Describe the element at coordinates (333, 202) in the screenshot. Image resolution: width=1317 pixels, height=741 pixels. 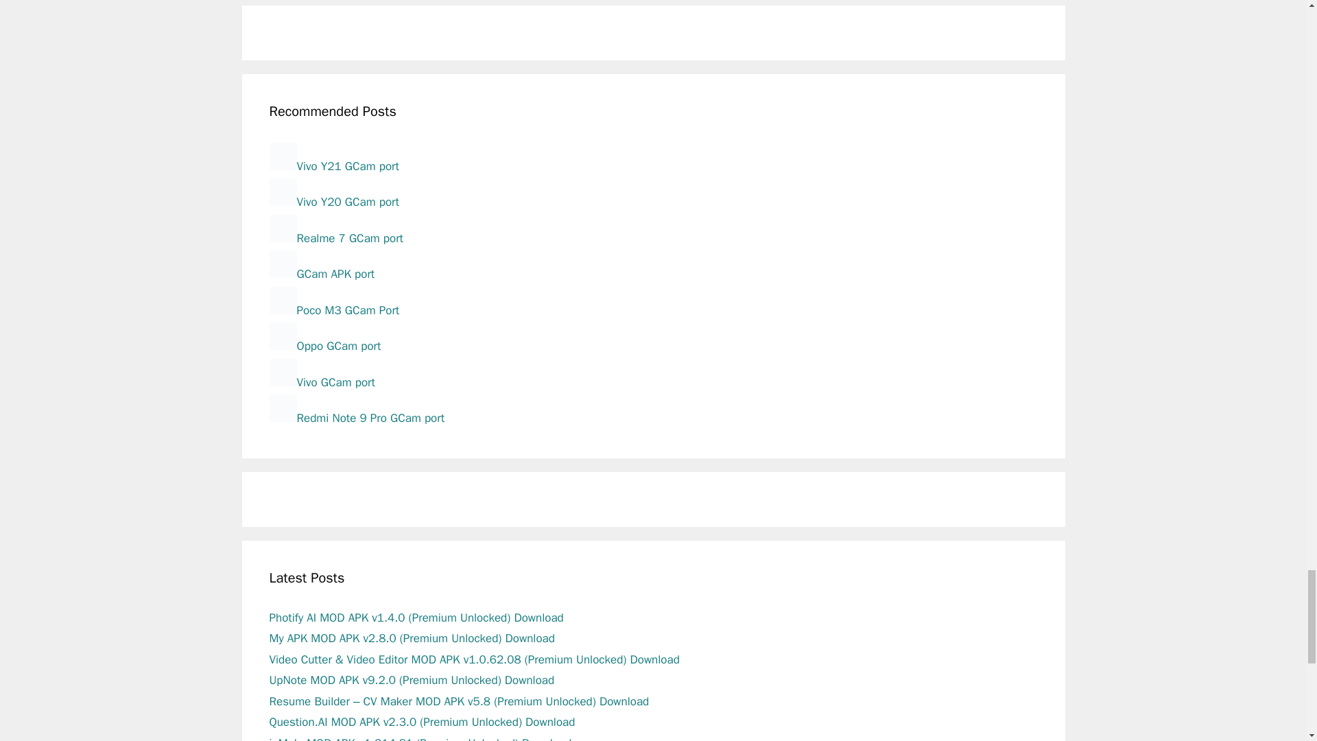
I see `Download Google Camera apk port for vivo Y20` at that location.